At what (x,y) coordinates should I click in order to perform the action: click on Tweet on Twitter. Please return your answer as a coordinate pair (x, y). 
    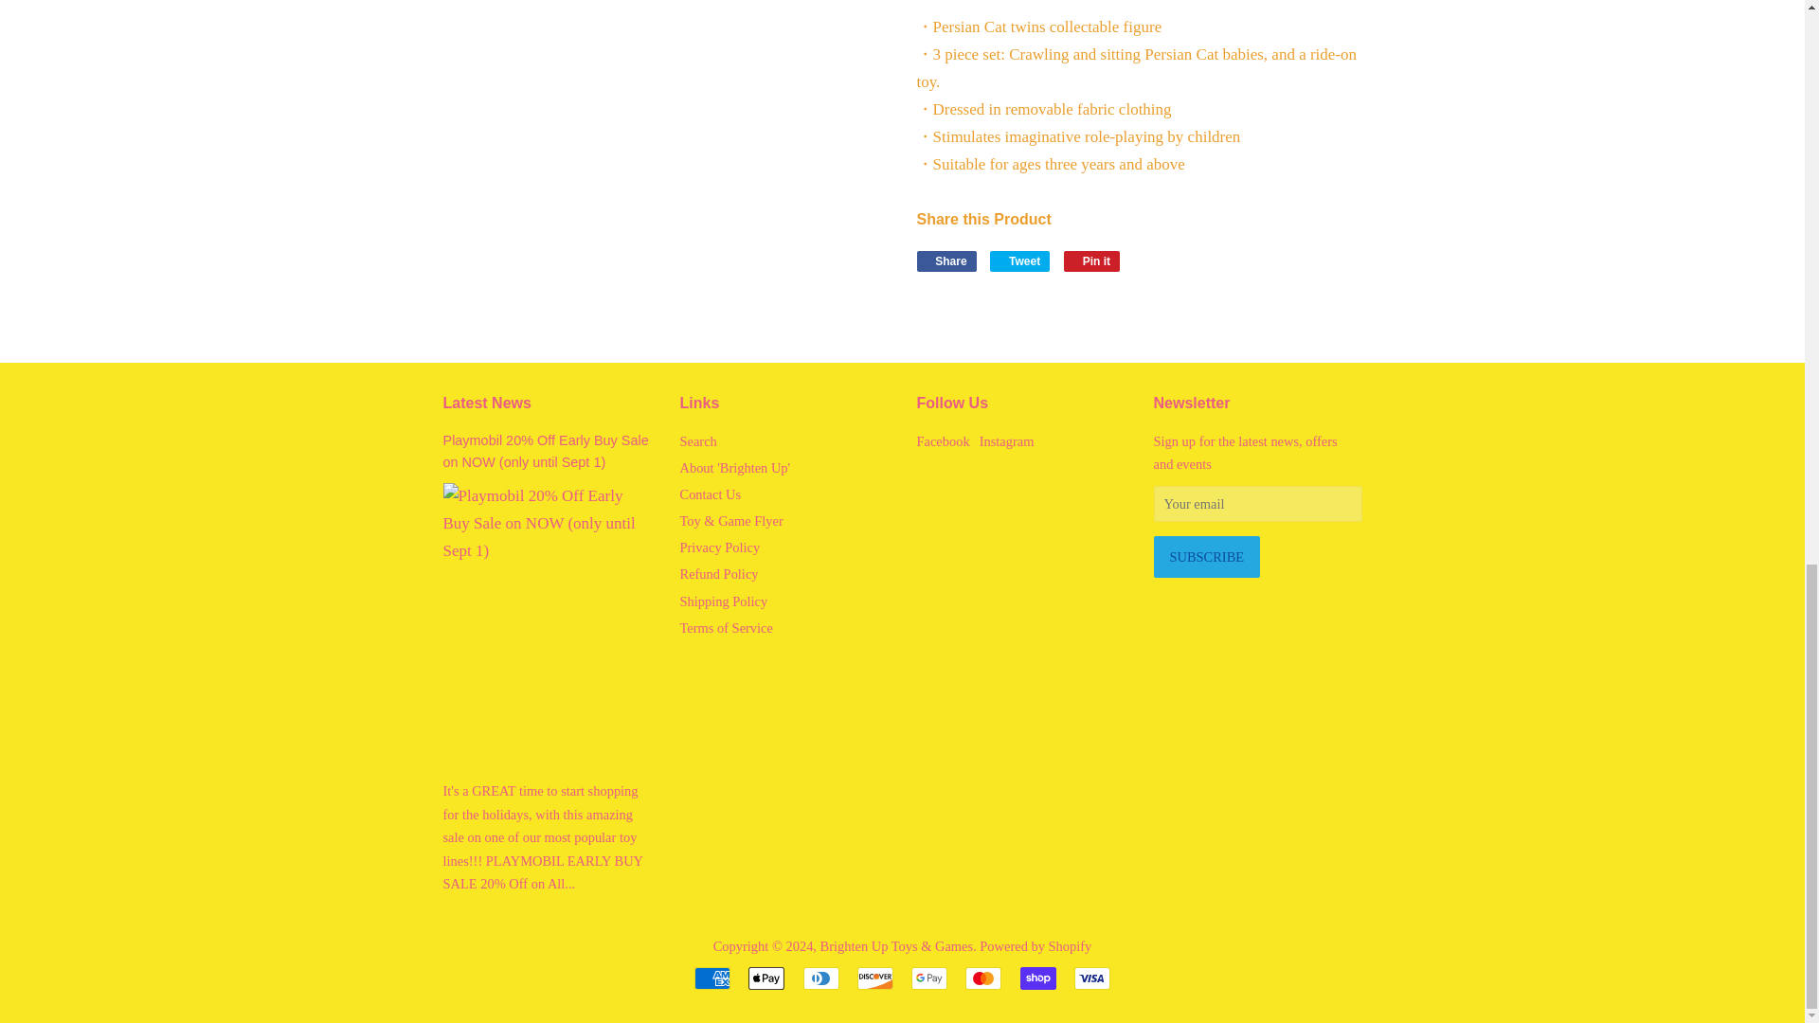
    Looking at the image, I should click on (1019, 261).